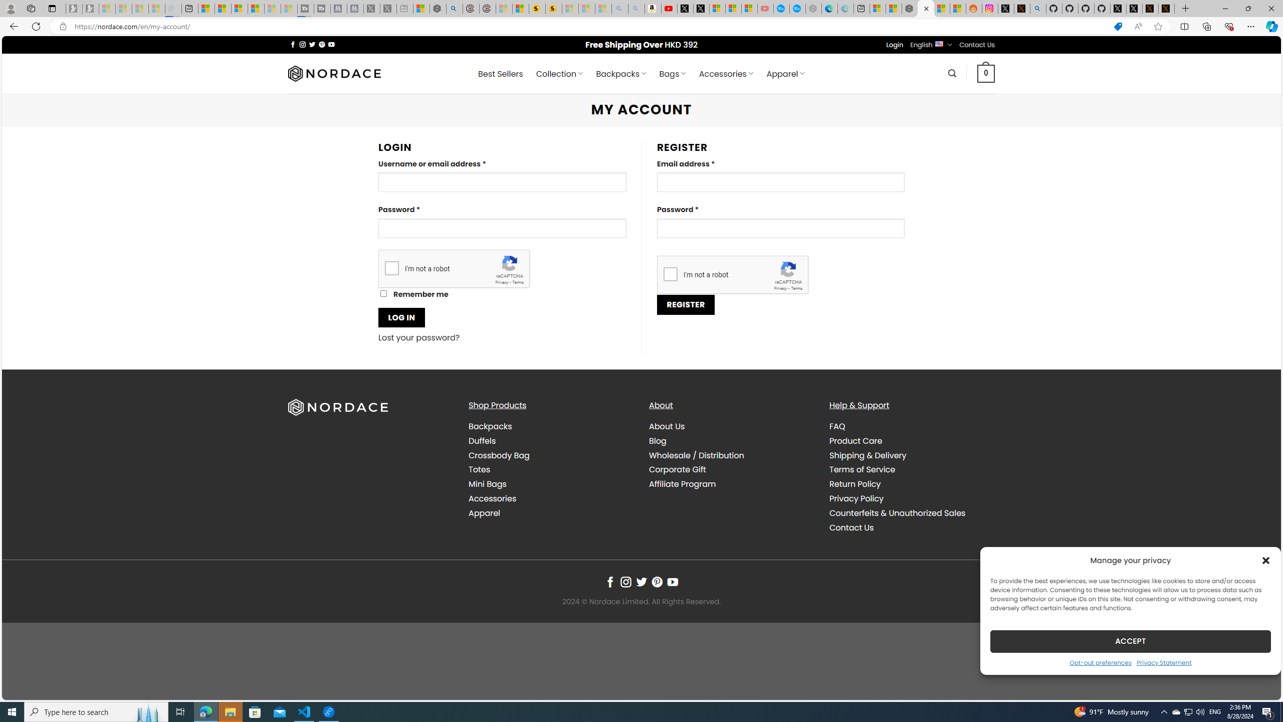  I want to click on Mini Bags, so click(551, 484).